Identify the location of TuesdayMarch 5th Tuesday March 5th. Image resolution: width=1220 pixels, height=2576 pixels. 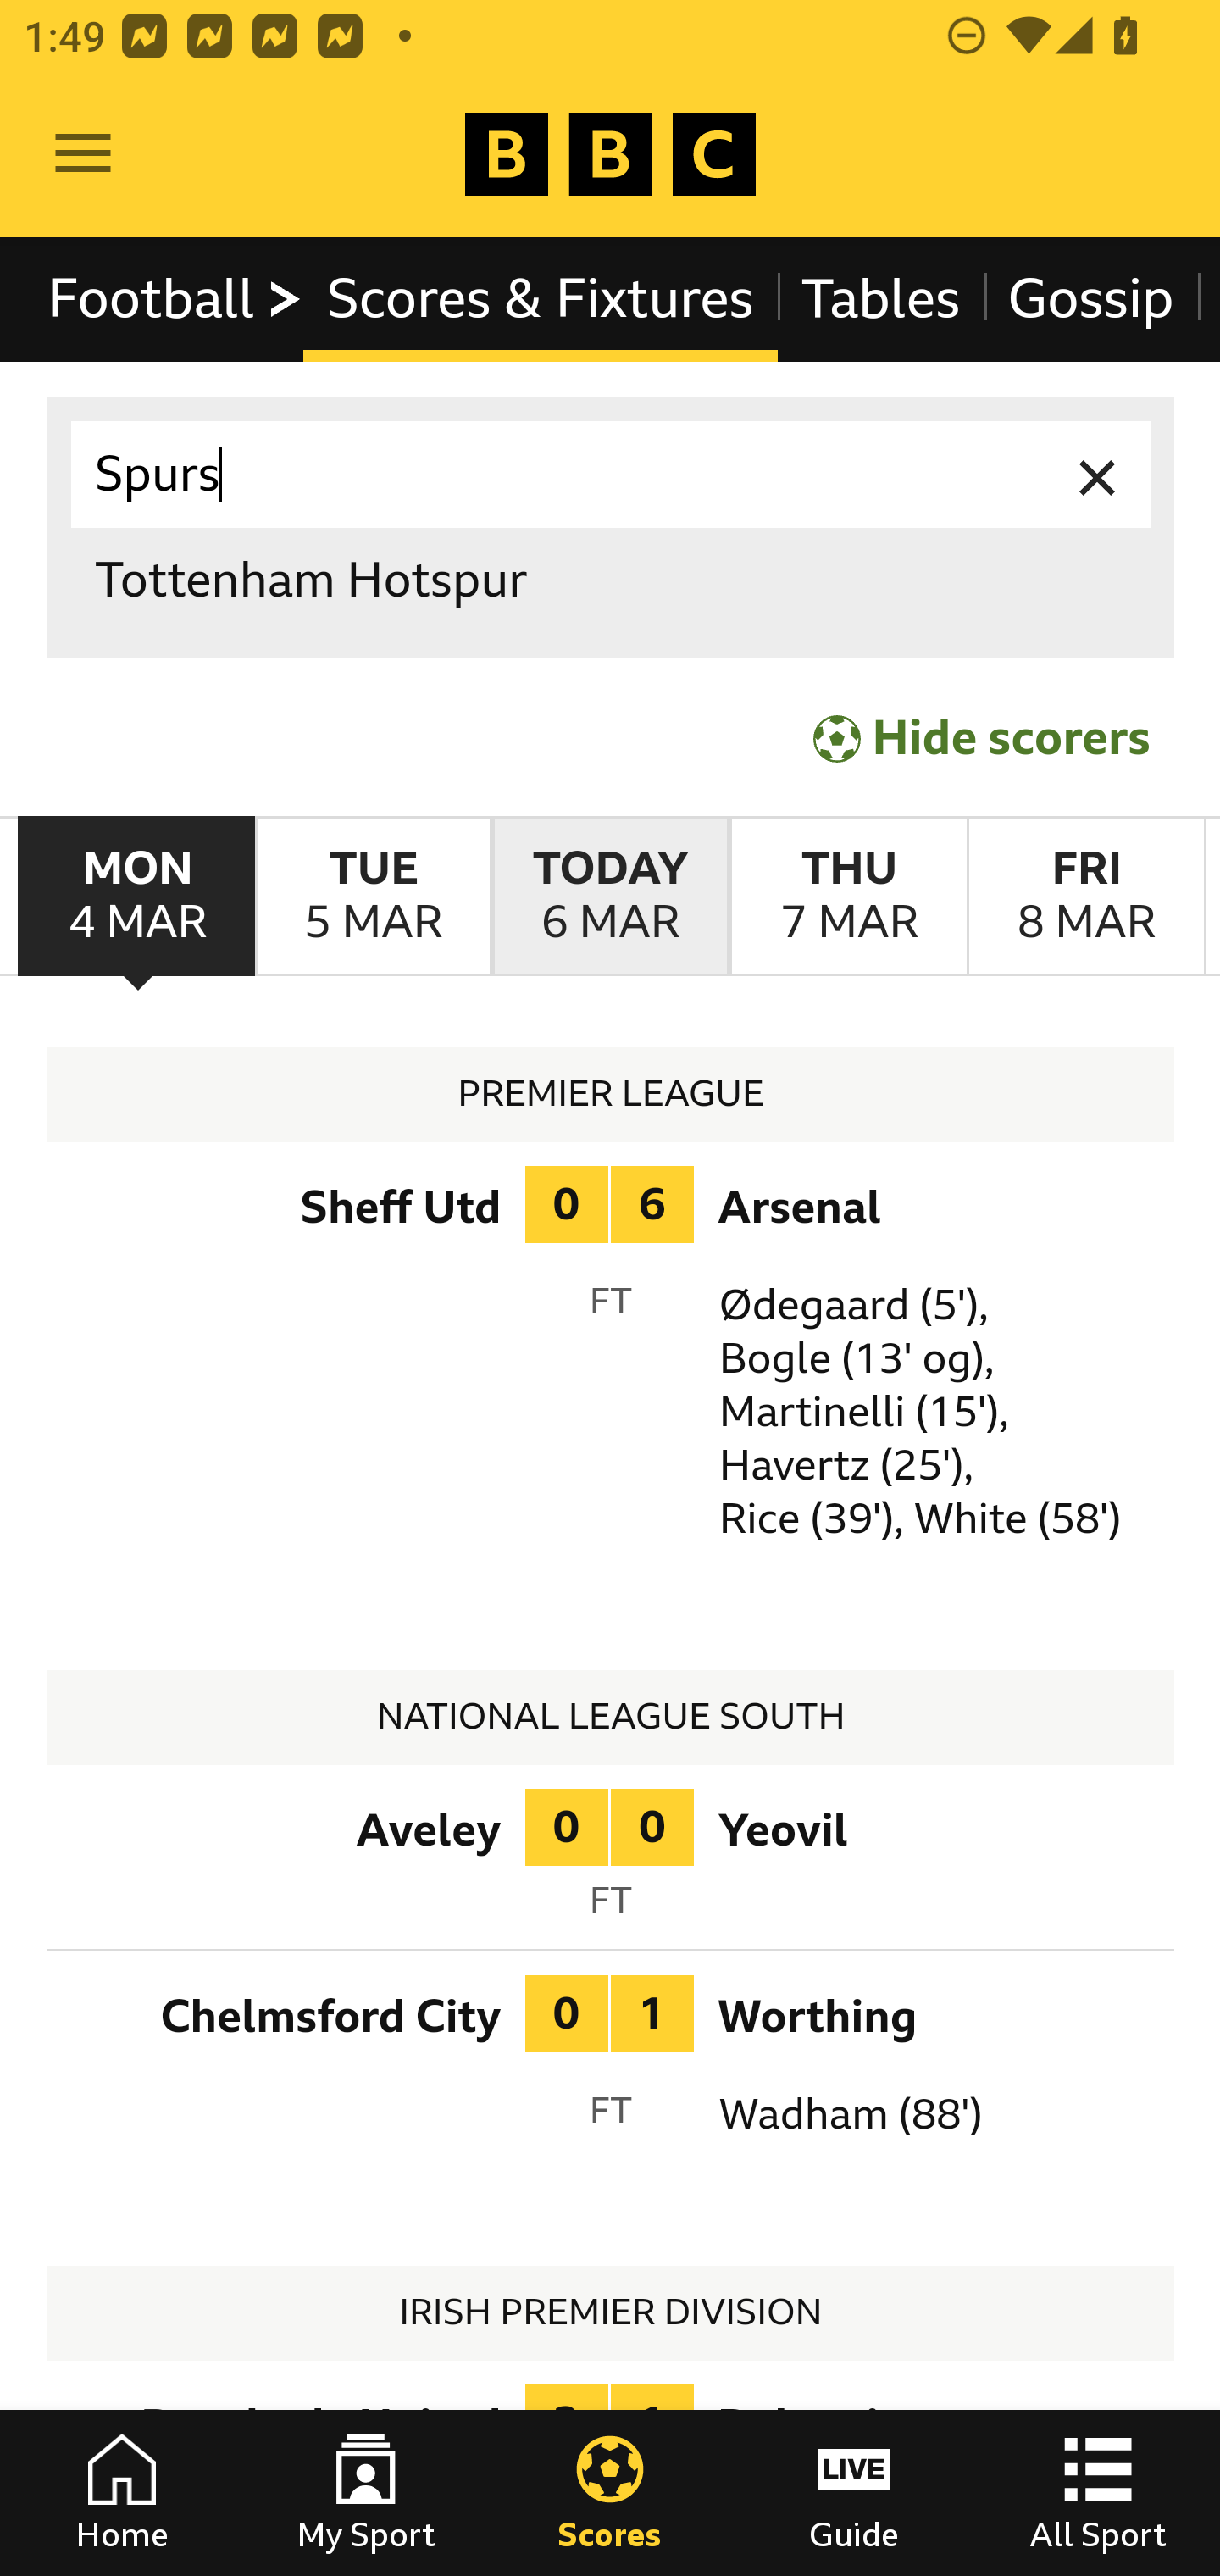
(373, 897).